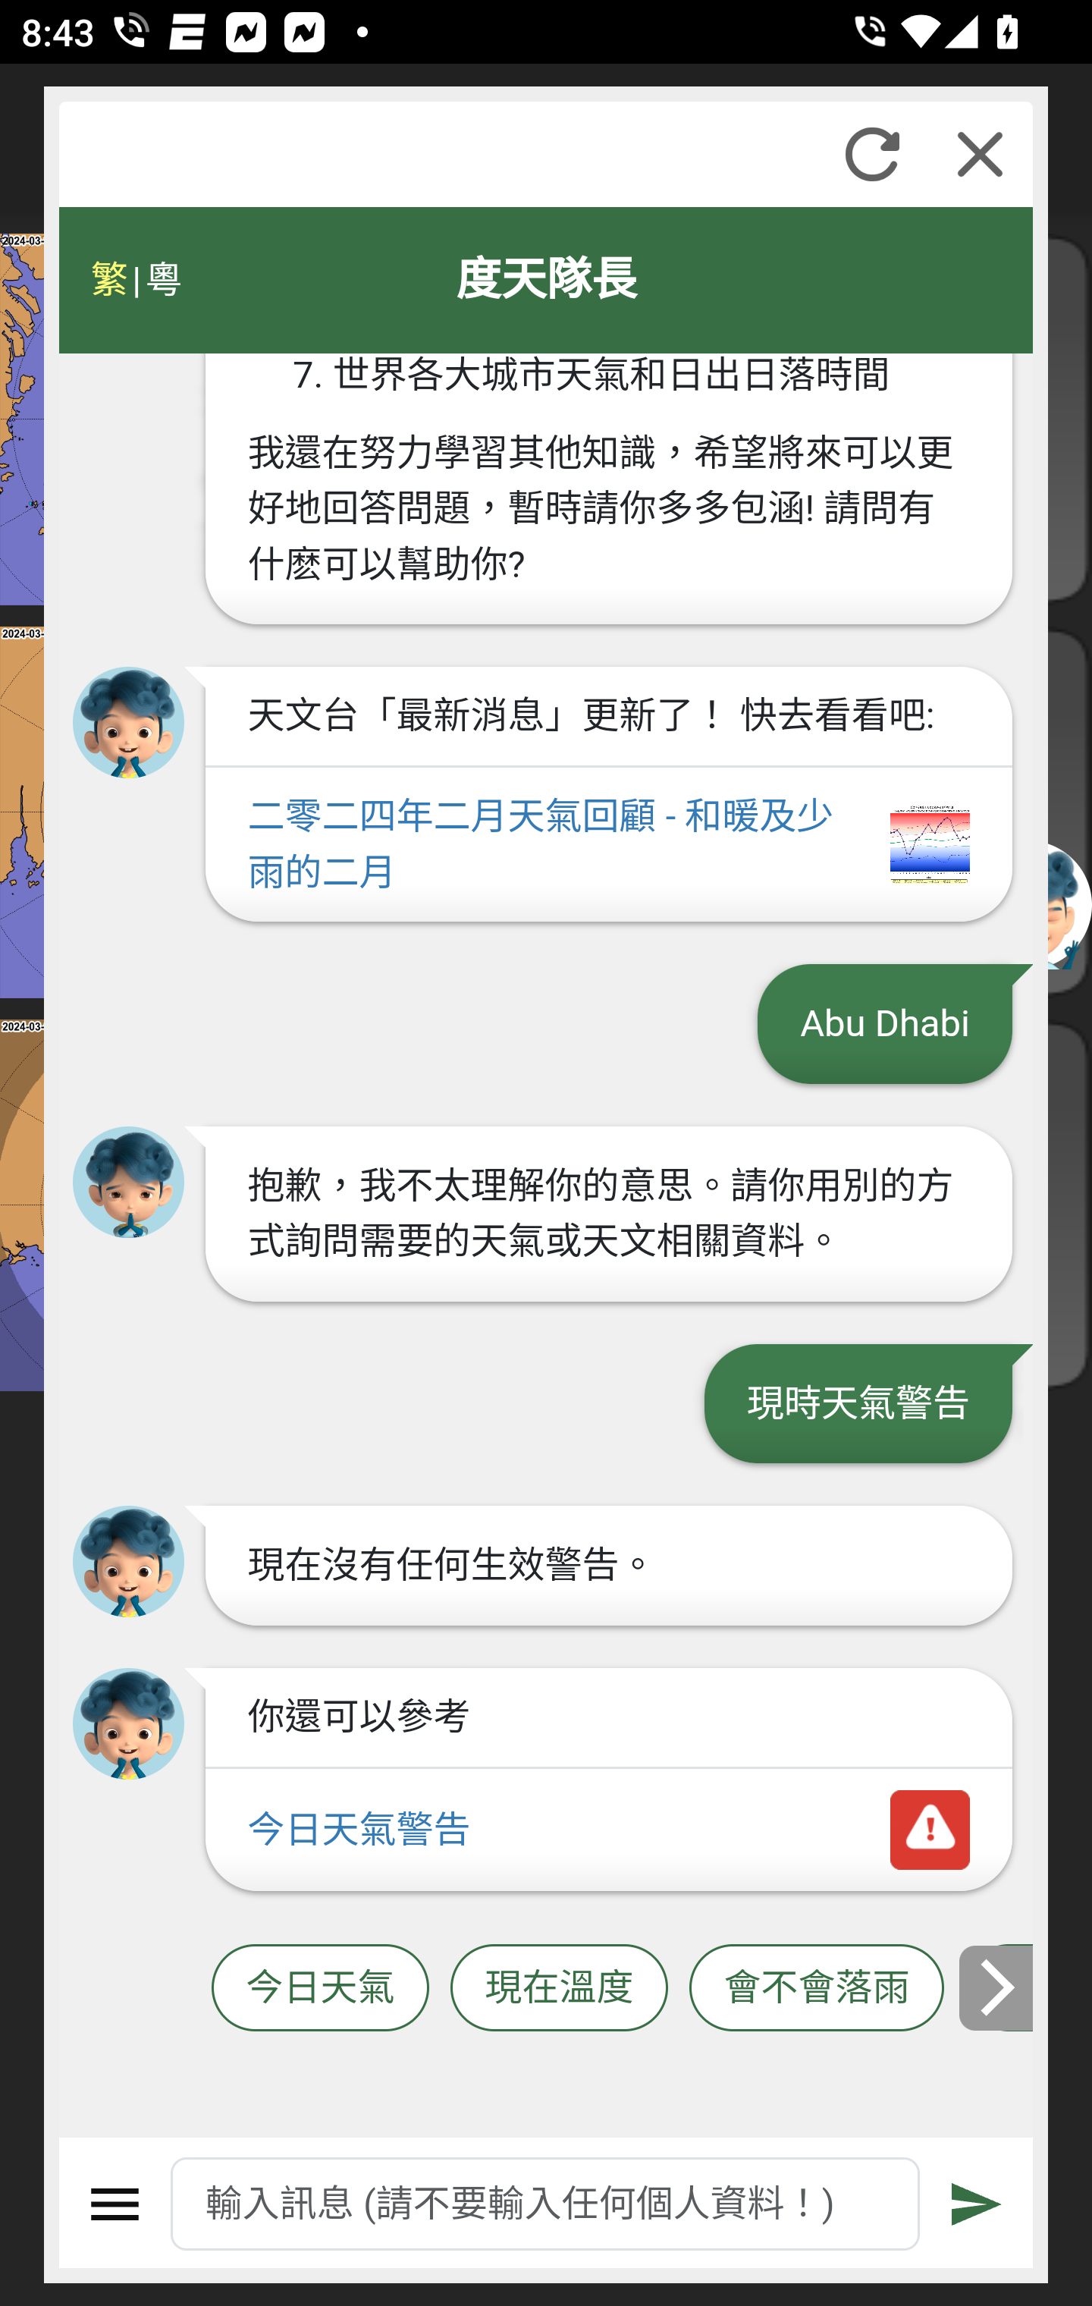 The image size is (1092, 2306). What do you see at coordinates (977, 2204) in the screenshot?
I see `遞交` at bounding box center [977, 2204].